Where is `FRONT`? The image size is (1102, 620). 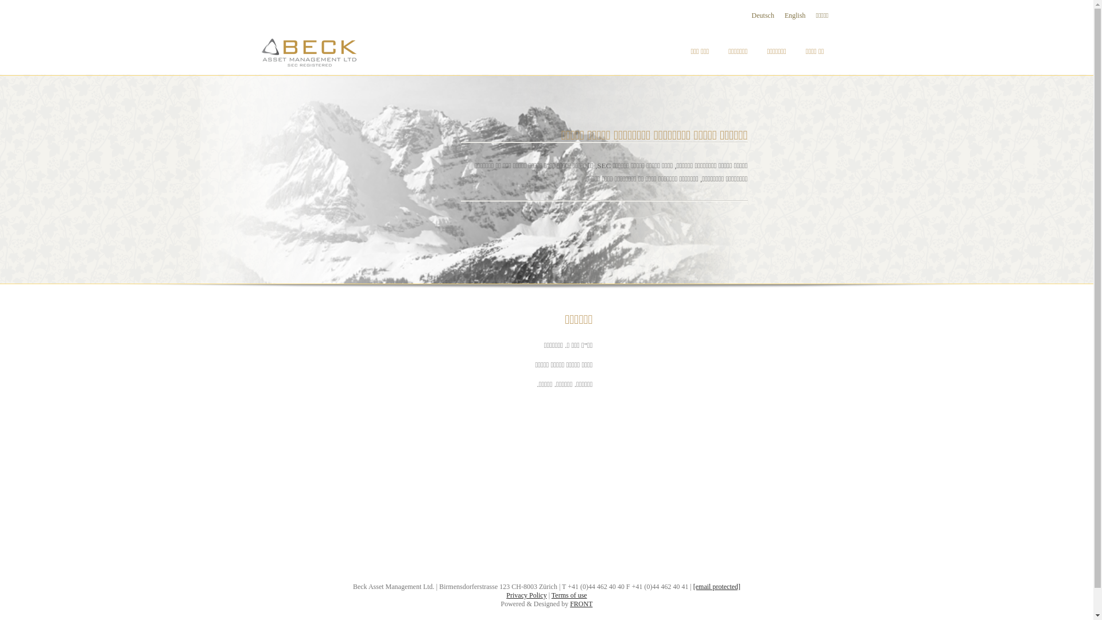
FRONT is located at coordinates (581, 604).